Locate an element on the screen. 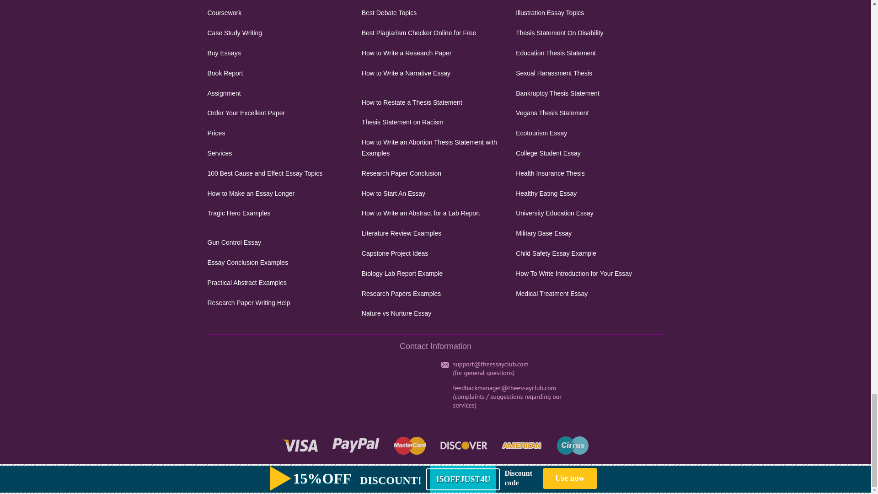 This screenshot has width=878, height=494. Tragic Hero Examples is located at coordinates (281, 213).